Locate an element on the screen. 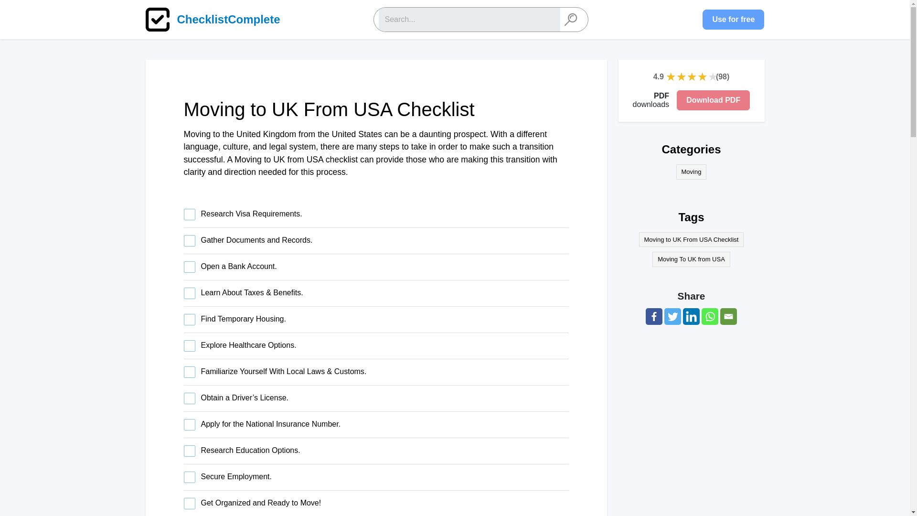 The image size is (917, 516). Moving to UK From USA Checklist is located at coordinates (692, 240).